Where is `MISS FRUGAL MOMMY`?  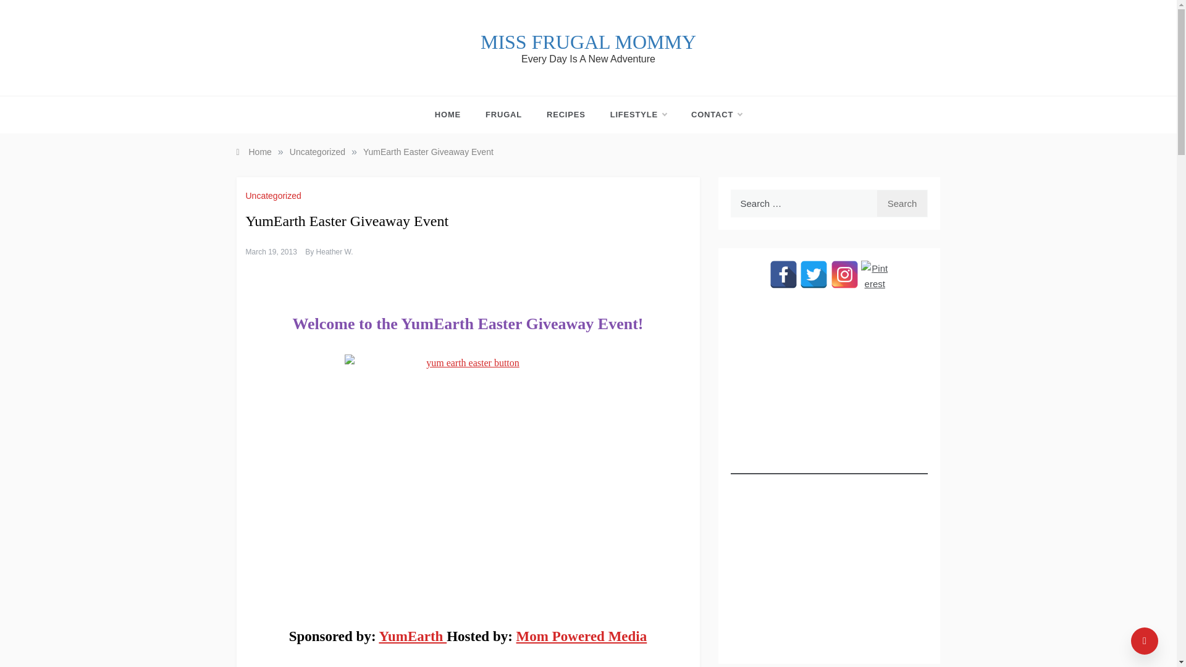 MISS FRUGAL MOMMY is located at coordinates (588, 42).